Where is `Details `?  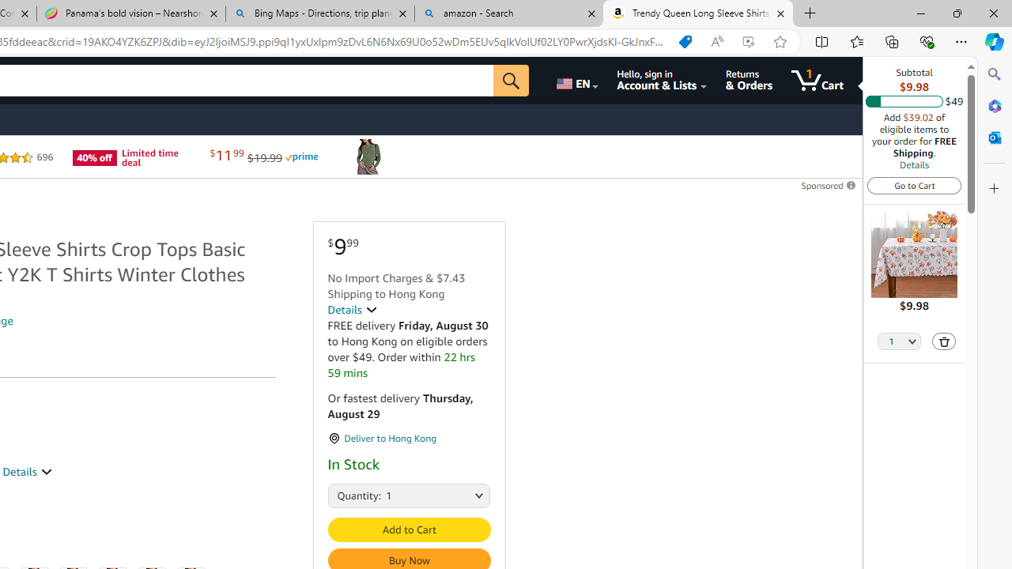
Details  is located at coordinates (352, 310).